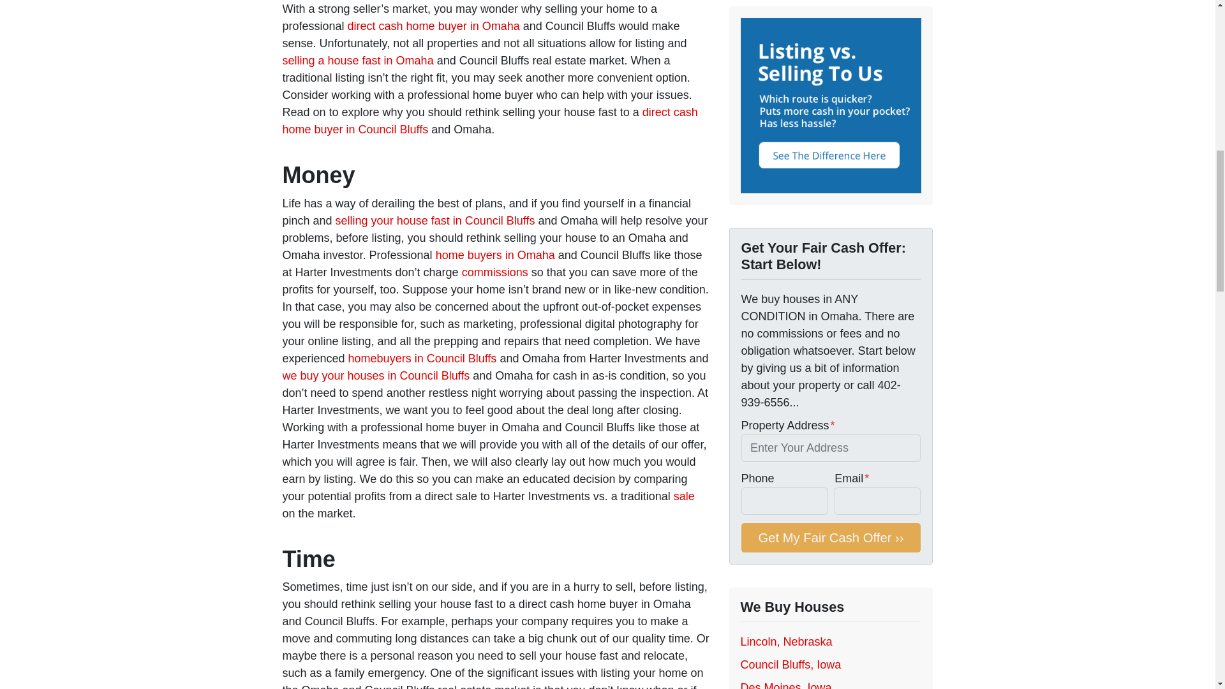  What do you see at coordinates (494, 272) in the screenshot?
I see `commissions` at bounding box center [494, 272].